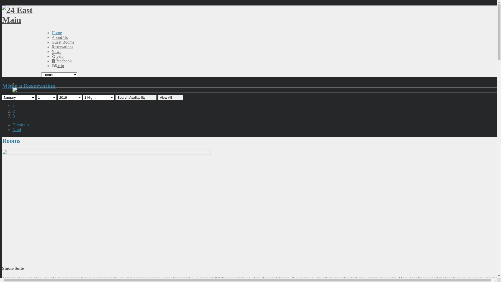 The height and width of the screenshot is (282, 501). I want to click on Previous, so click(21, 125).